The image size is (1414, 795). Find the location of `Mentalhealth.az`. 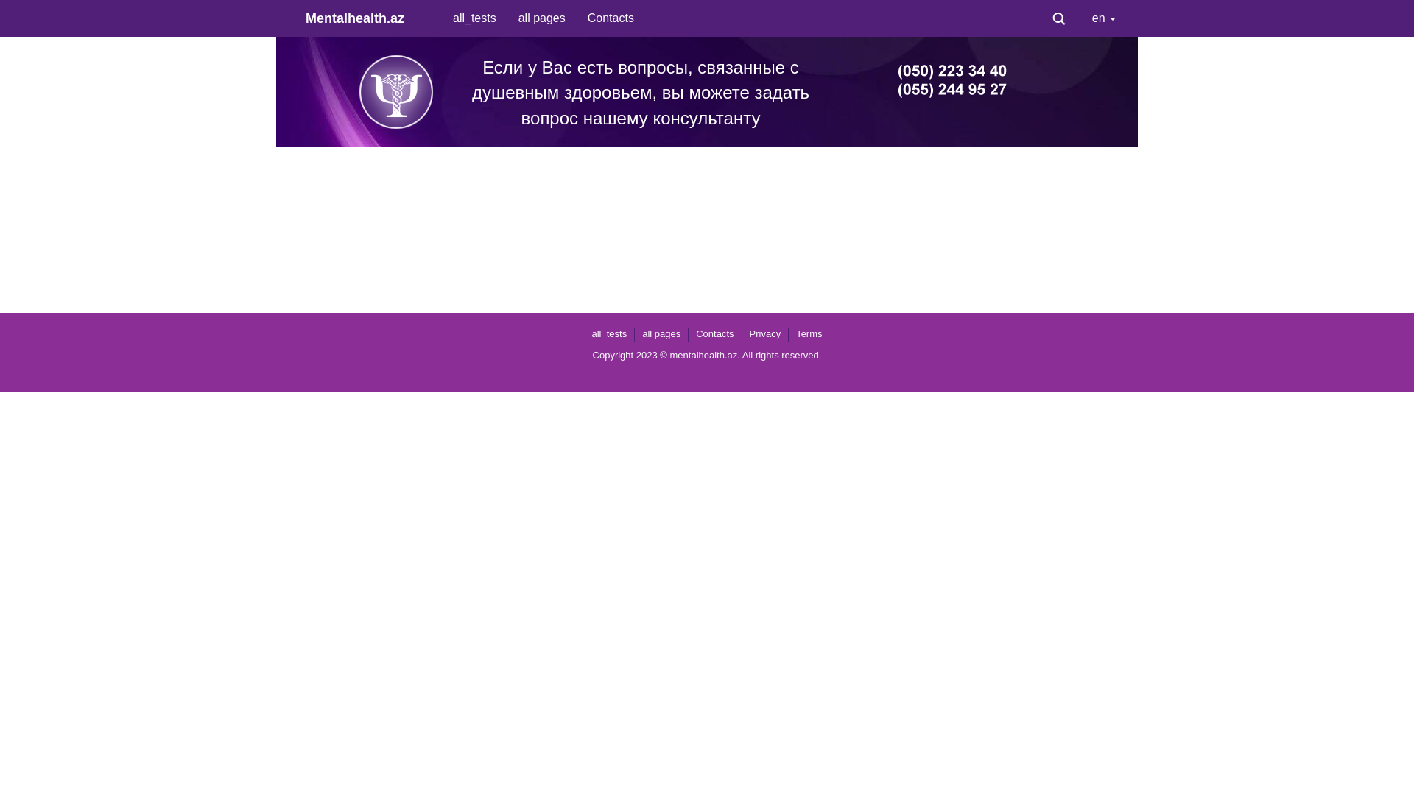

Mentalhealth.az is located at coordinates (368, 18).